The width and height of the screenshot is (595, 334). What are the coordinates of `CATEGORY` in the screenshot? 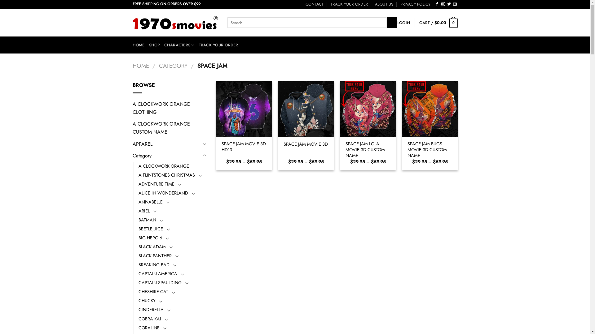 It's located at (173, 66).